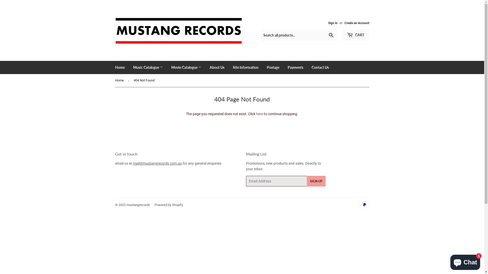 This screenshot has height=274, width=488. Describe the element at coordinates (260, 114) in the screenshot. I see `here` at that location.